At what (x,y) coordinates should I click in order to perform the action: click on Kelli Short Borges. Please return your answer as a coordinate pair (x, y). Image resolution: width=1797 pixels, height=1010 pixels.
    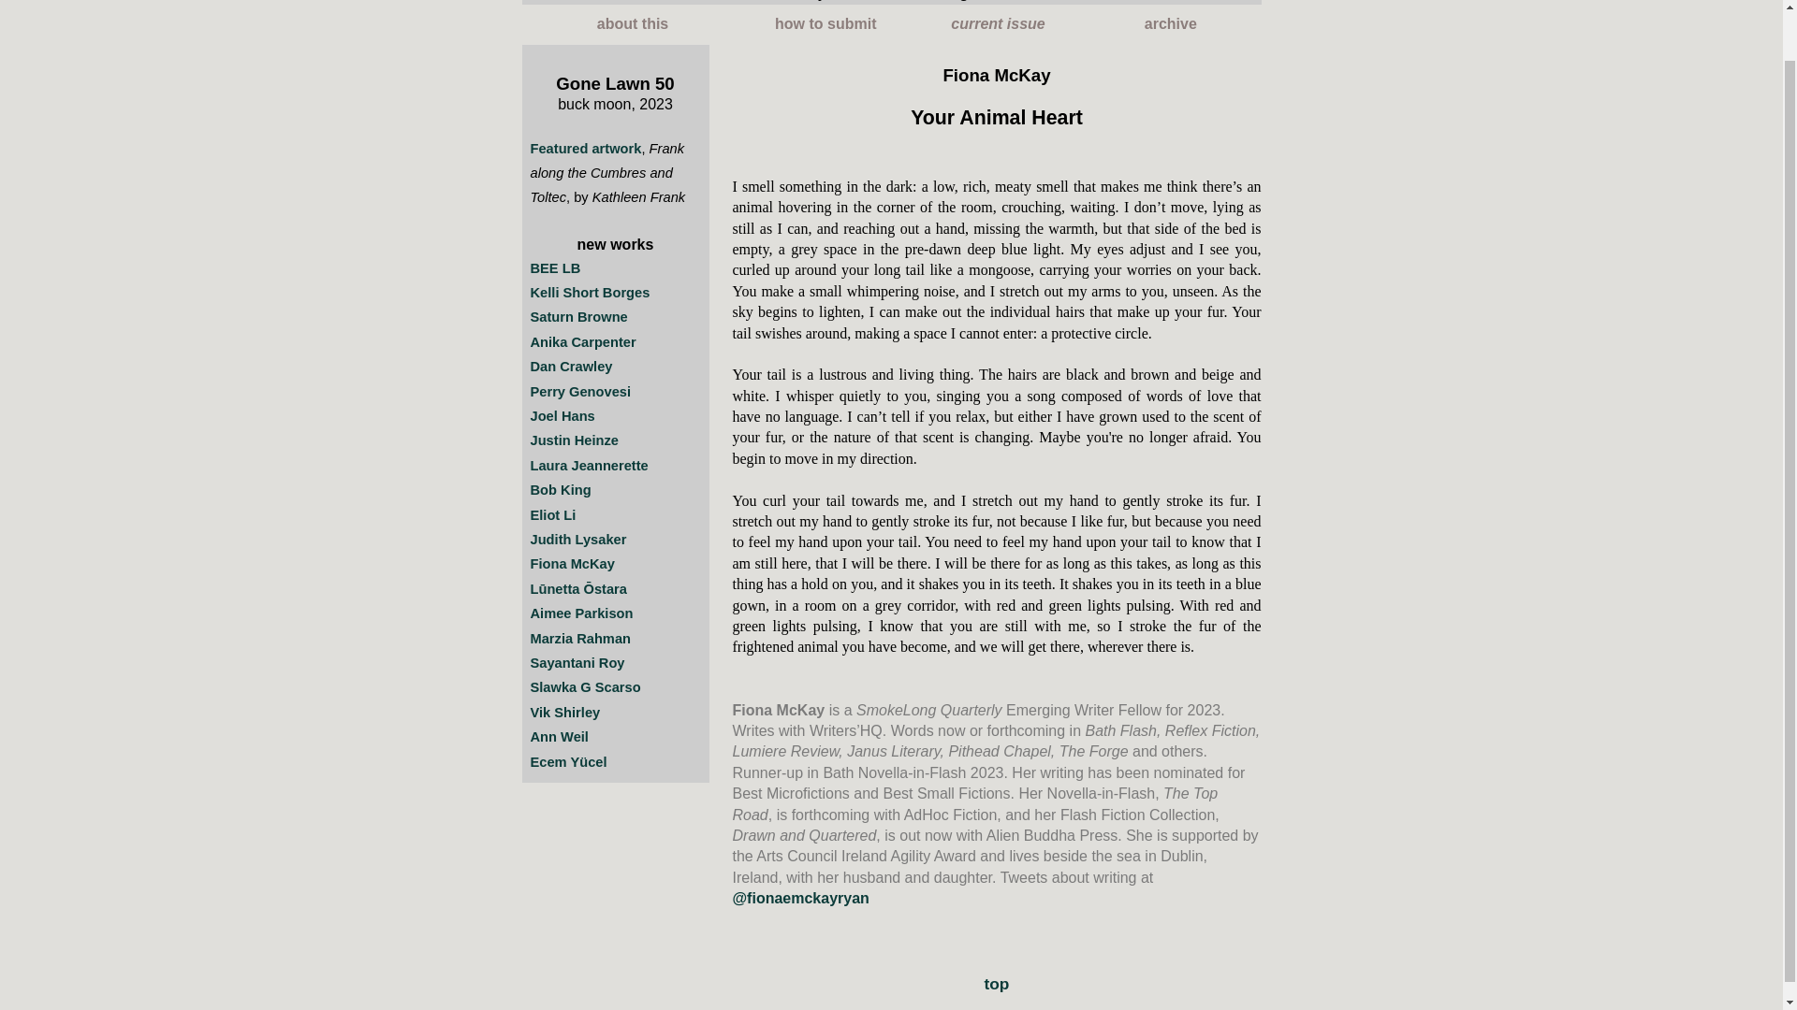
    Looking at the image, I should click on (590, 292).